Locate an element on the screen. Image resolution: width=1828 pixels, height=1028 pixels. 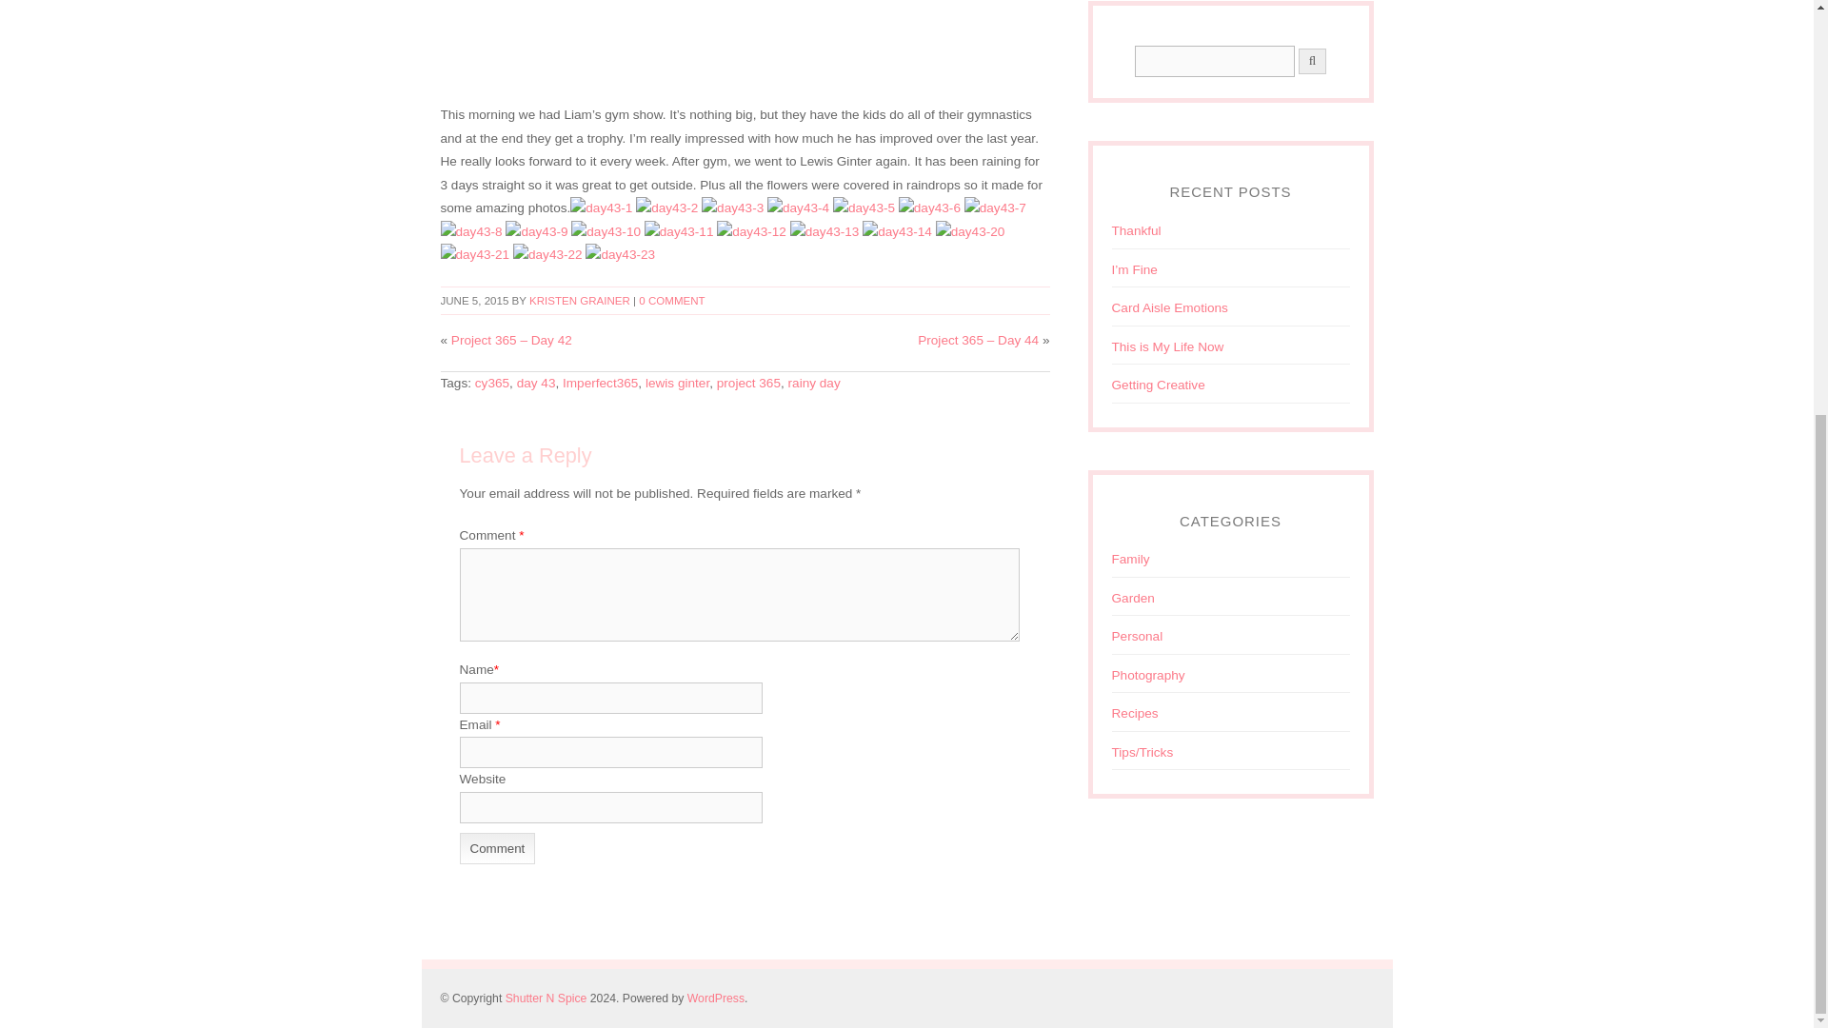
KRISTEN GRAINER is located at coordinates (580, 300).